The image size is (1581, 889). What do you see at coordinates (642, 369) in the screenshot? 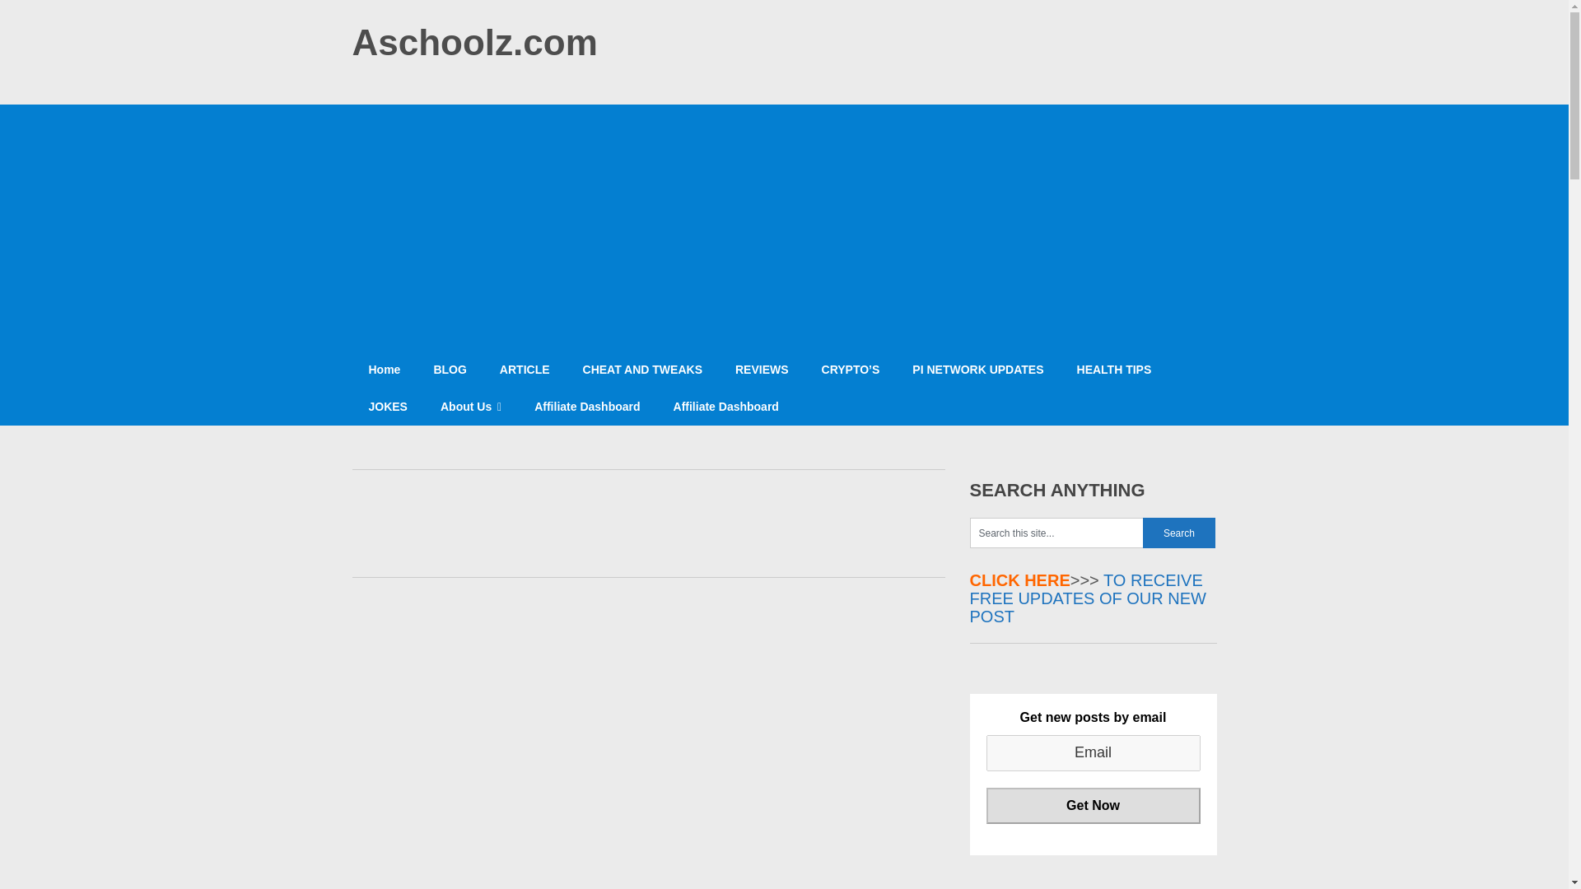
I see `CHEAT AND TWEAKS` at bounding box center [642, 369].